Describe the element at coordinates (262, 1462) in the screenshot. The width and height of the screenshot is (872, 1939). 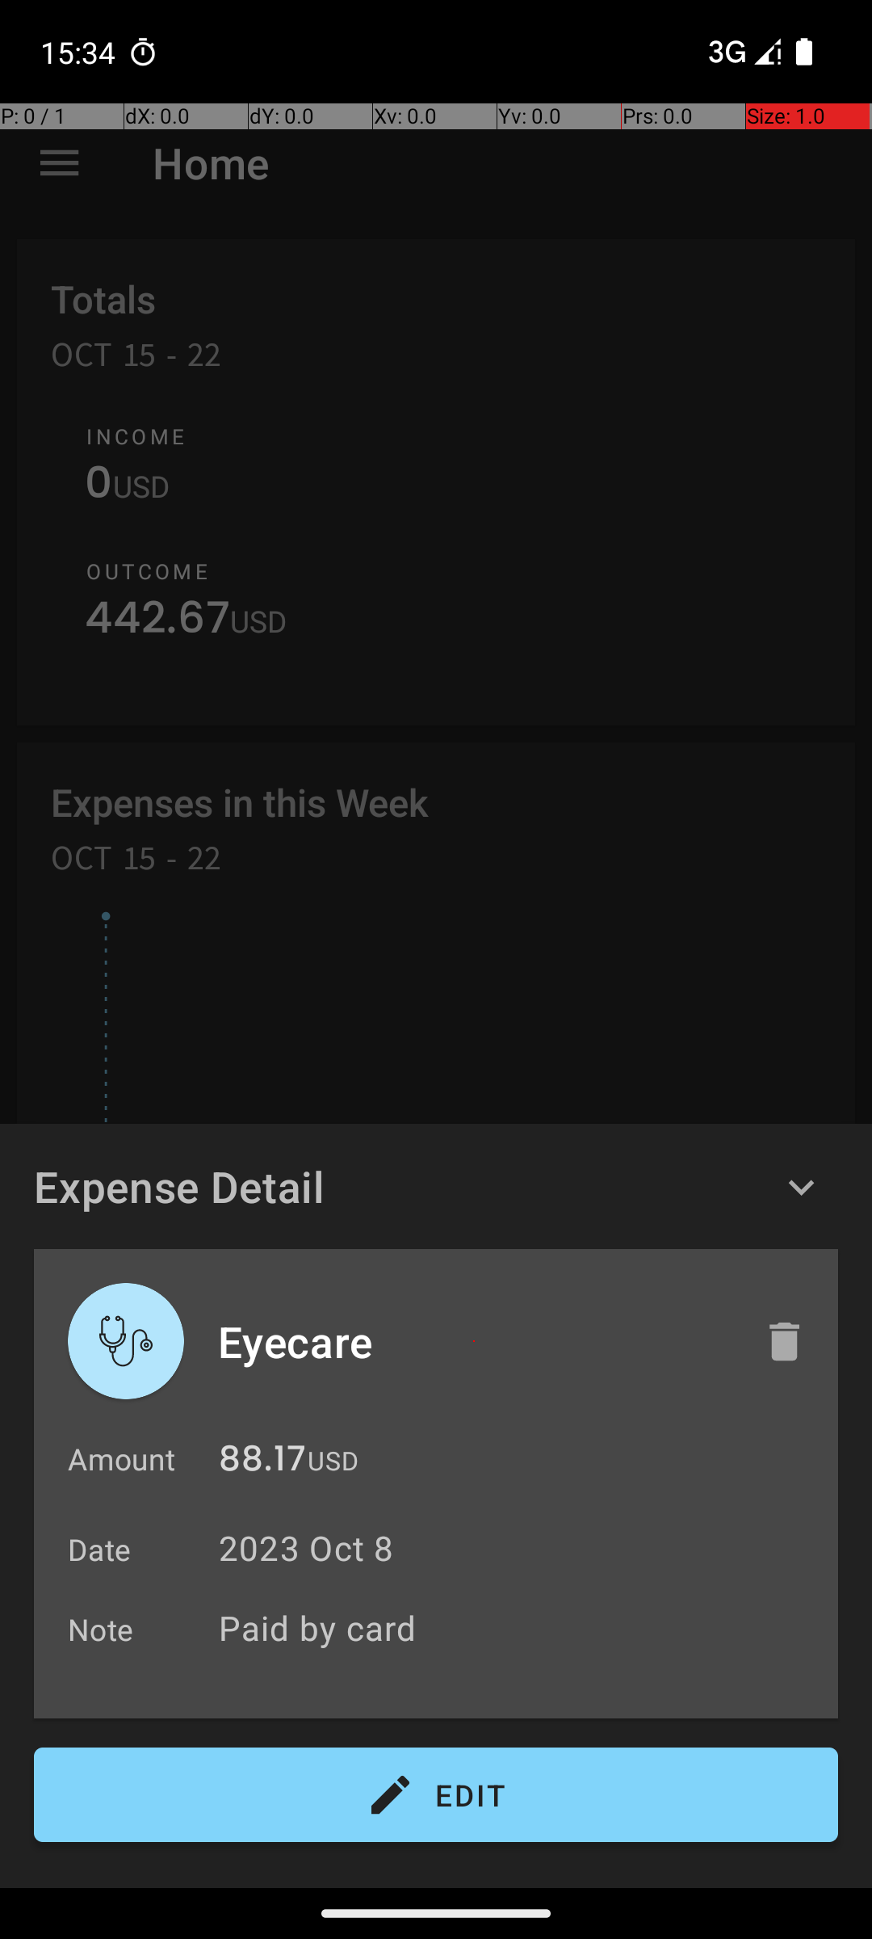
I see `88.17` at that location.